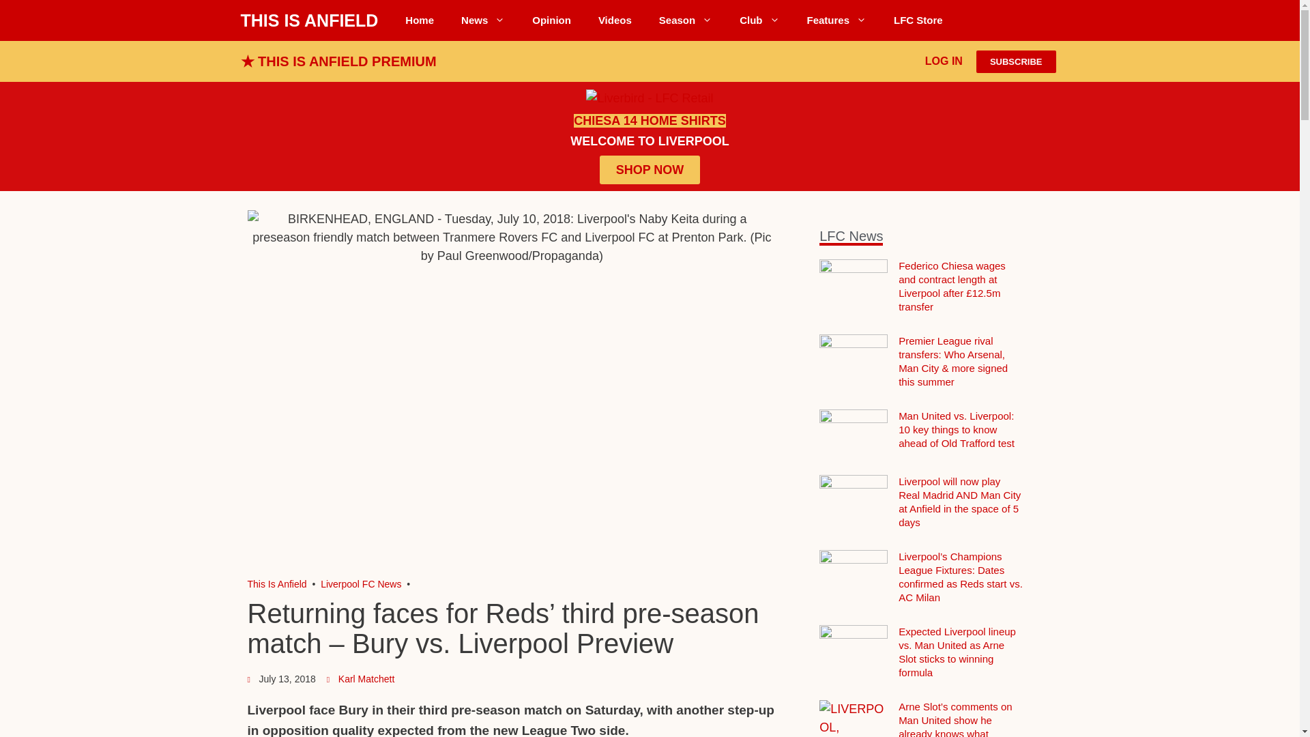 This screenshot has width=1310, height=737. Describe the element at coordinates (615, 20) in the screenshot. I see `Liverpool FC Videos` at that location.